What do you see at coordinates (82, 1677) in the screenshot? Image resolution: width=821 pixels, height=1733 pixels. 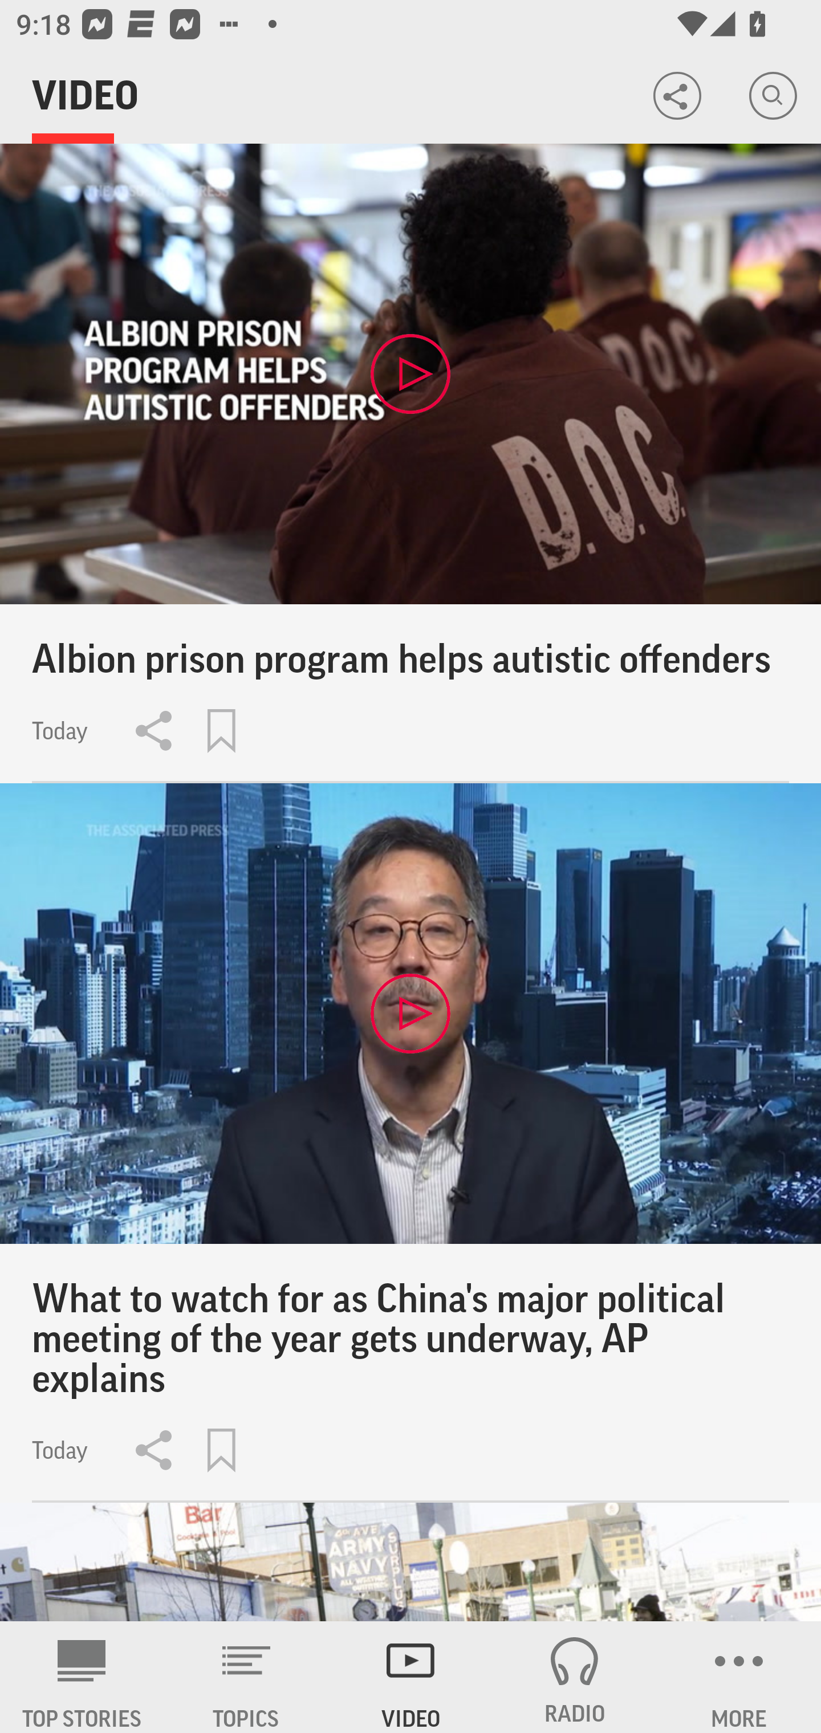 I see `AP News TOP STORIES` at bounding box center [82, 1677].